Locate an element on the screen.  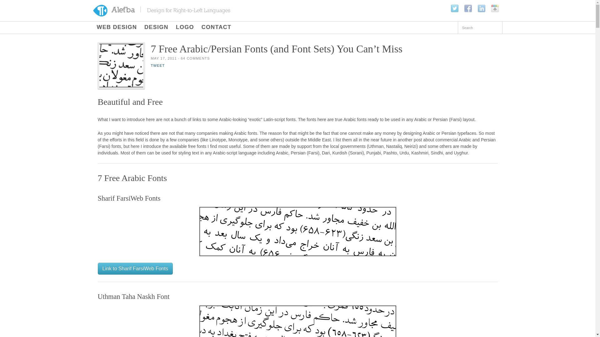
TWEET is located at coordinates (157, 66).